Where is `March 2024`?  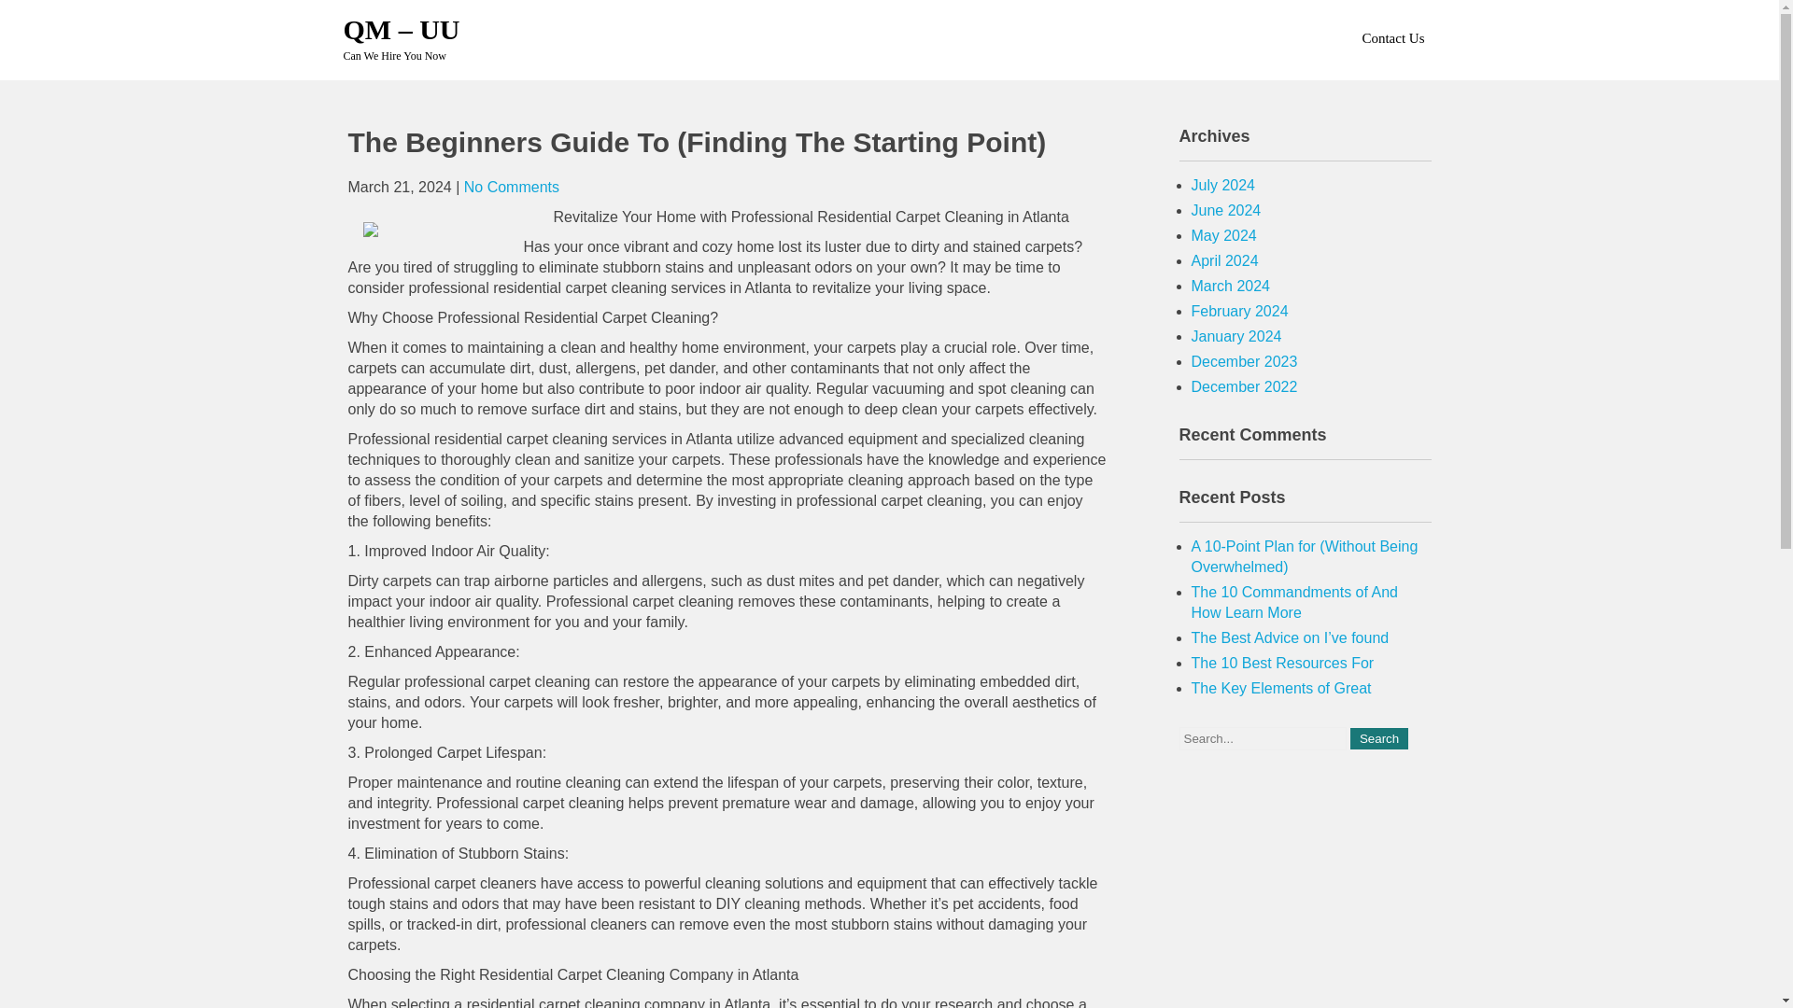 March 2024 is located at coordinates (1231, 286).